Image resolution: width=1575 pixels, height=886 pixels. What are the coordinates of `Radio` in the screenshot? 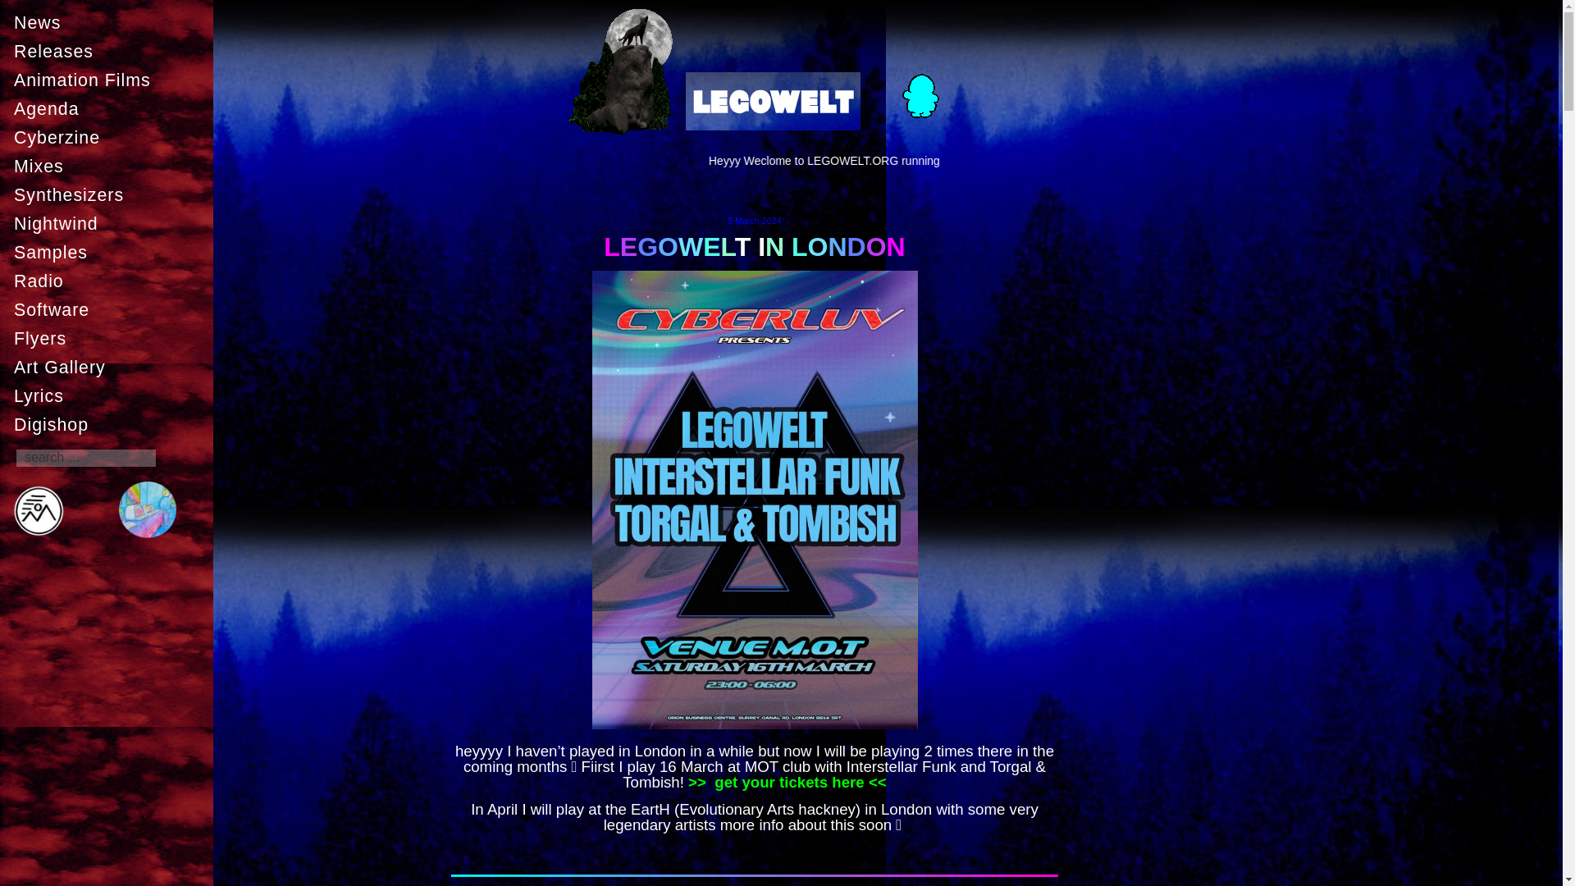 It's located at (110, 281).